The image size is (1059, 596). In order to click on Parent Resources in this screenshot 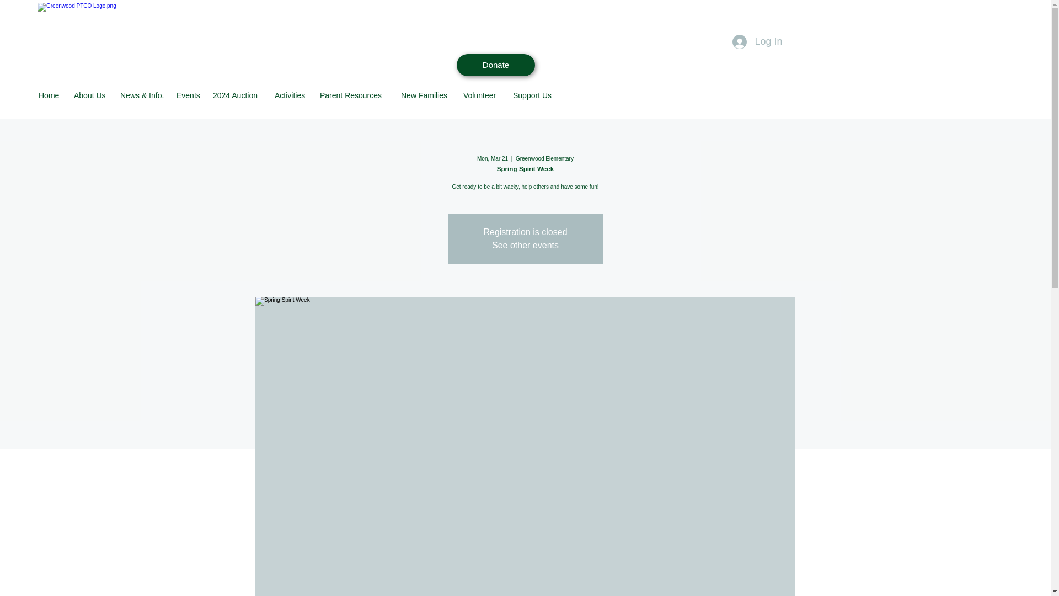, I will do `click(355, 95)`.